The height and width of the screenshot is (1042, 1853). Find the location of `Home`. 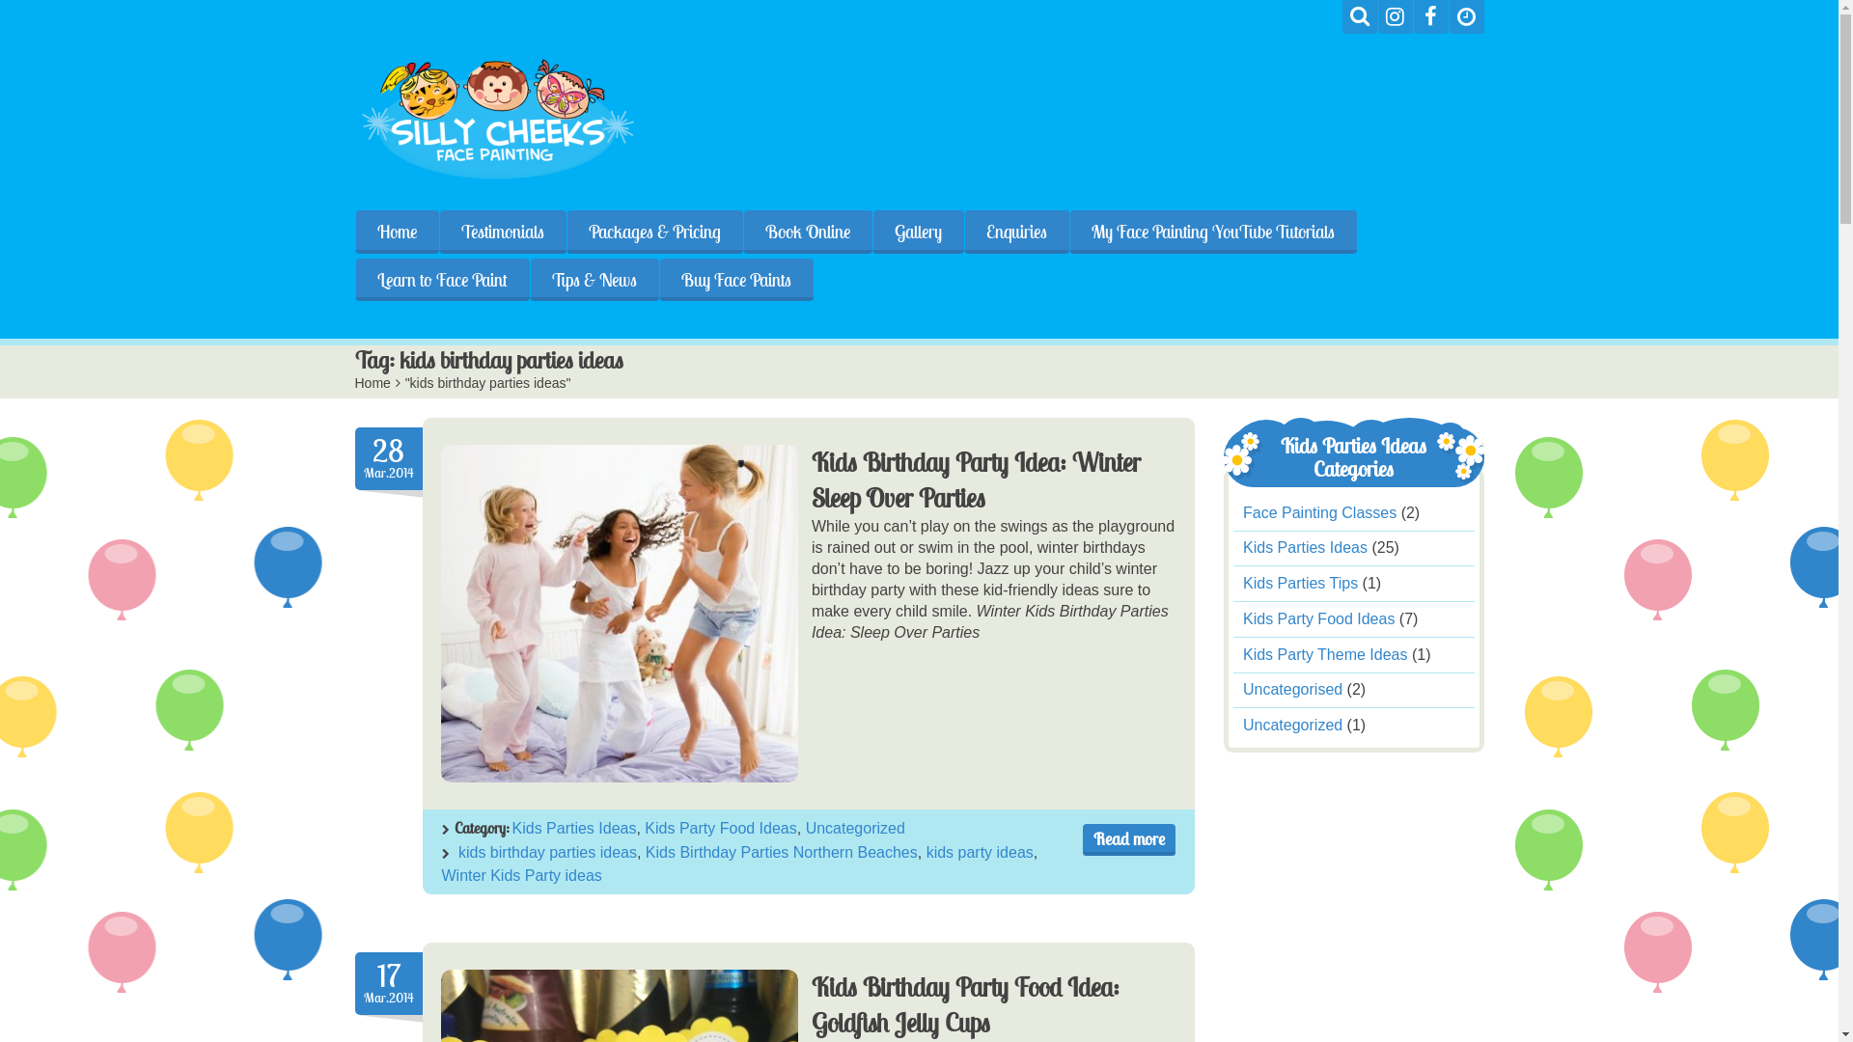

Home is located at coordinates (398, 232).